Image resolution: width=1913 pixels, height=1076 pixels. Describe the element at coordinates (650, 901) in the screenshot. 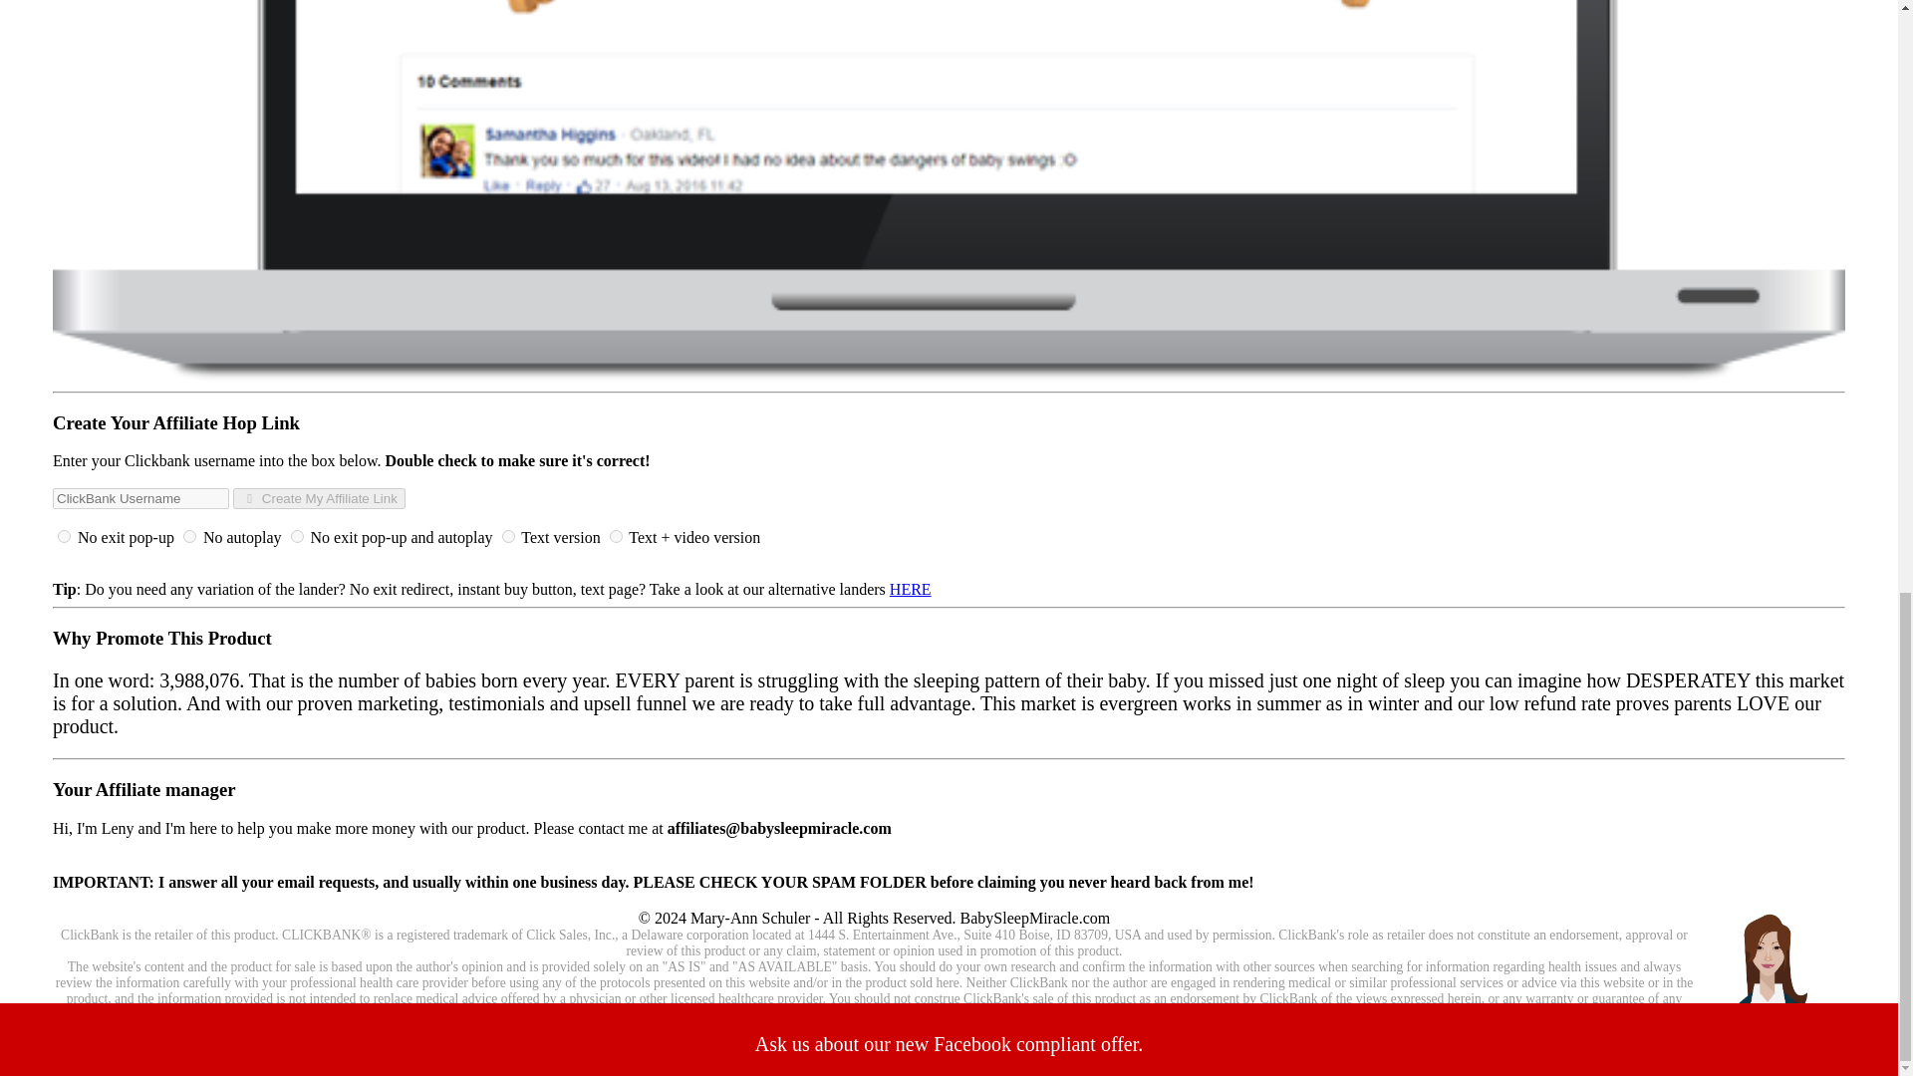

I see `Privacy` at that location.